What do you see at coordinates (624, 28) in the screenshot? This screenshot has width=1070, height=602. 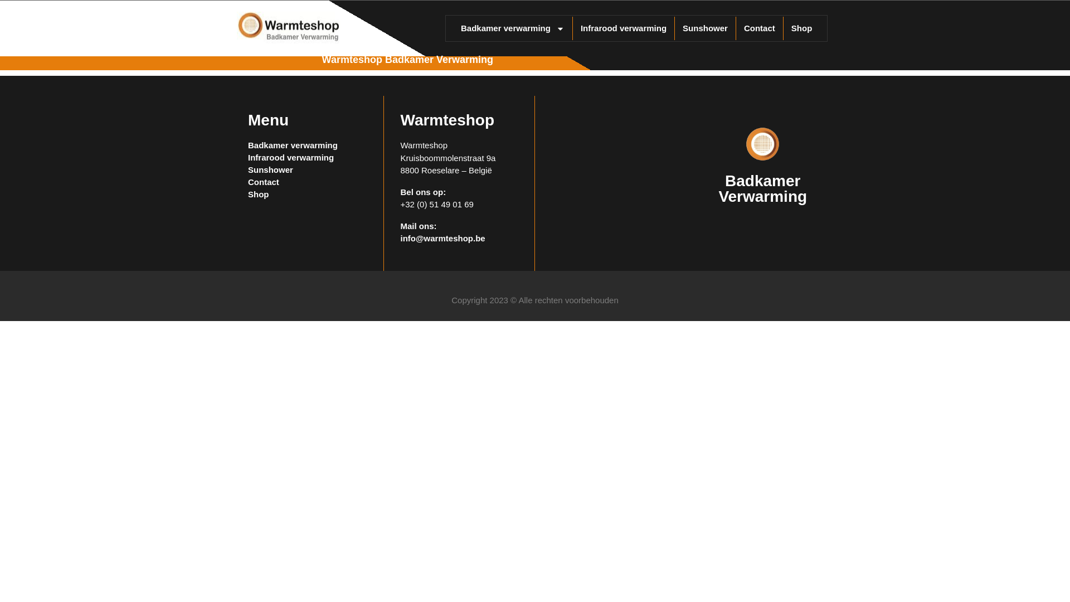 I see `Infrarood verwarming` at bounding box center [624, 28].